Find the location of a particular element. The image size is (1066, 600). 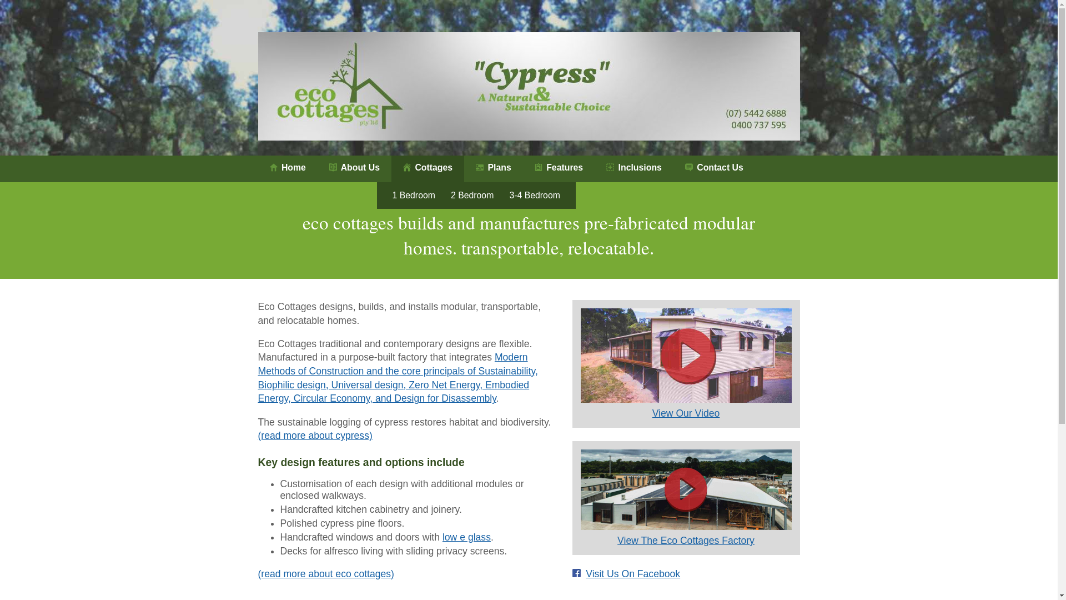

View Our Video is located at coordinates (686, 413).